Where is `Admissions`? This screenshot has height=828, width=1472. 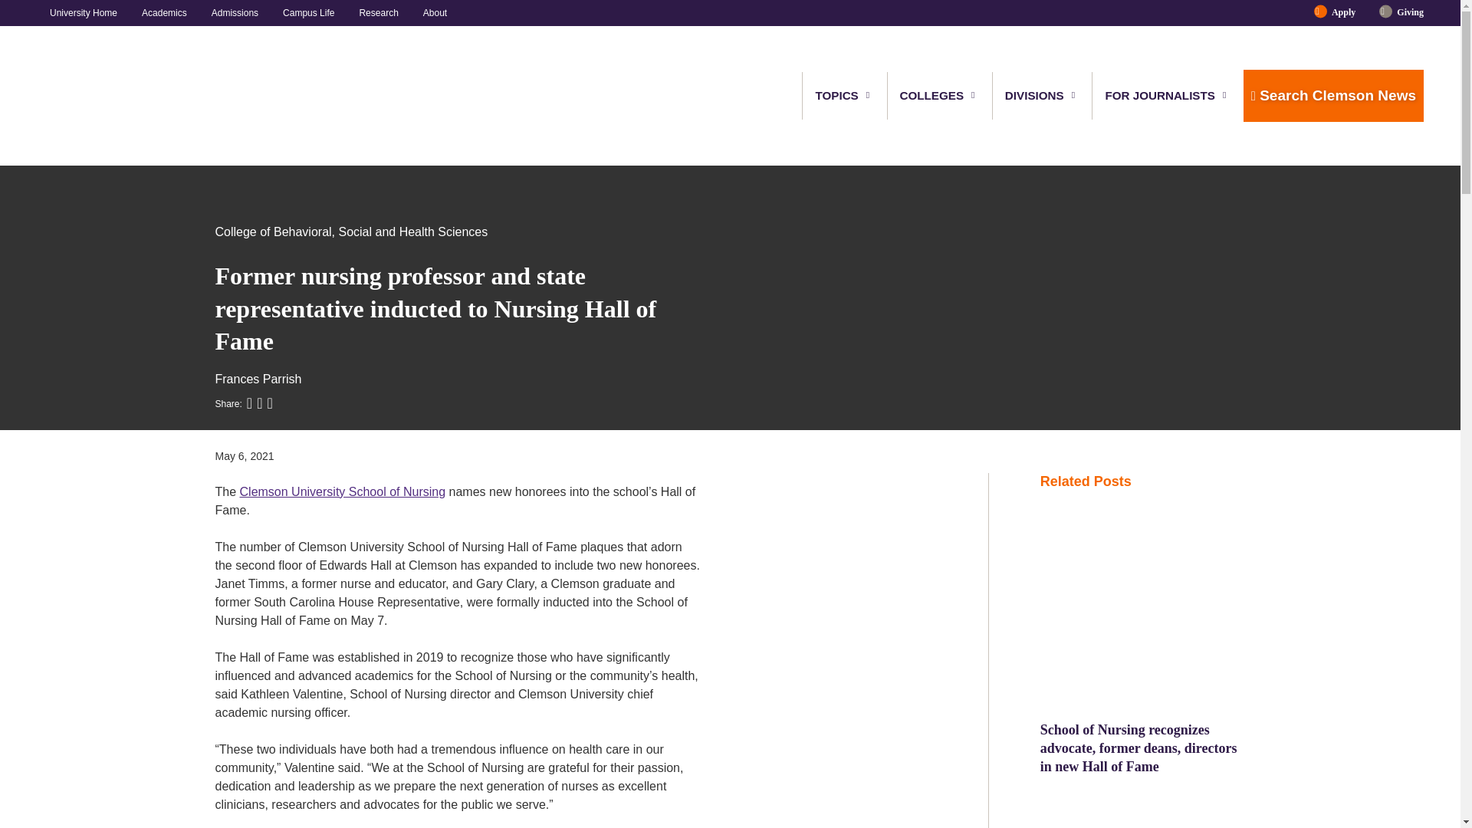
Admissions is located at coordinates (235, 12).